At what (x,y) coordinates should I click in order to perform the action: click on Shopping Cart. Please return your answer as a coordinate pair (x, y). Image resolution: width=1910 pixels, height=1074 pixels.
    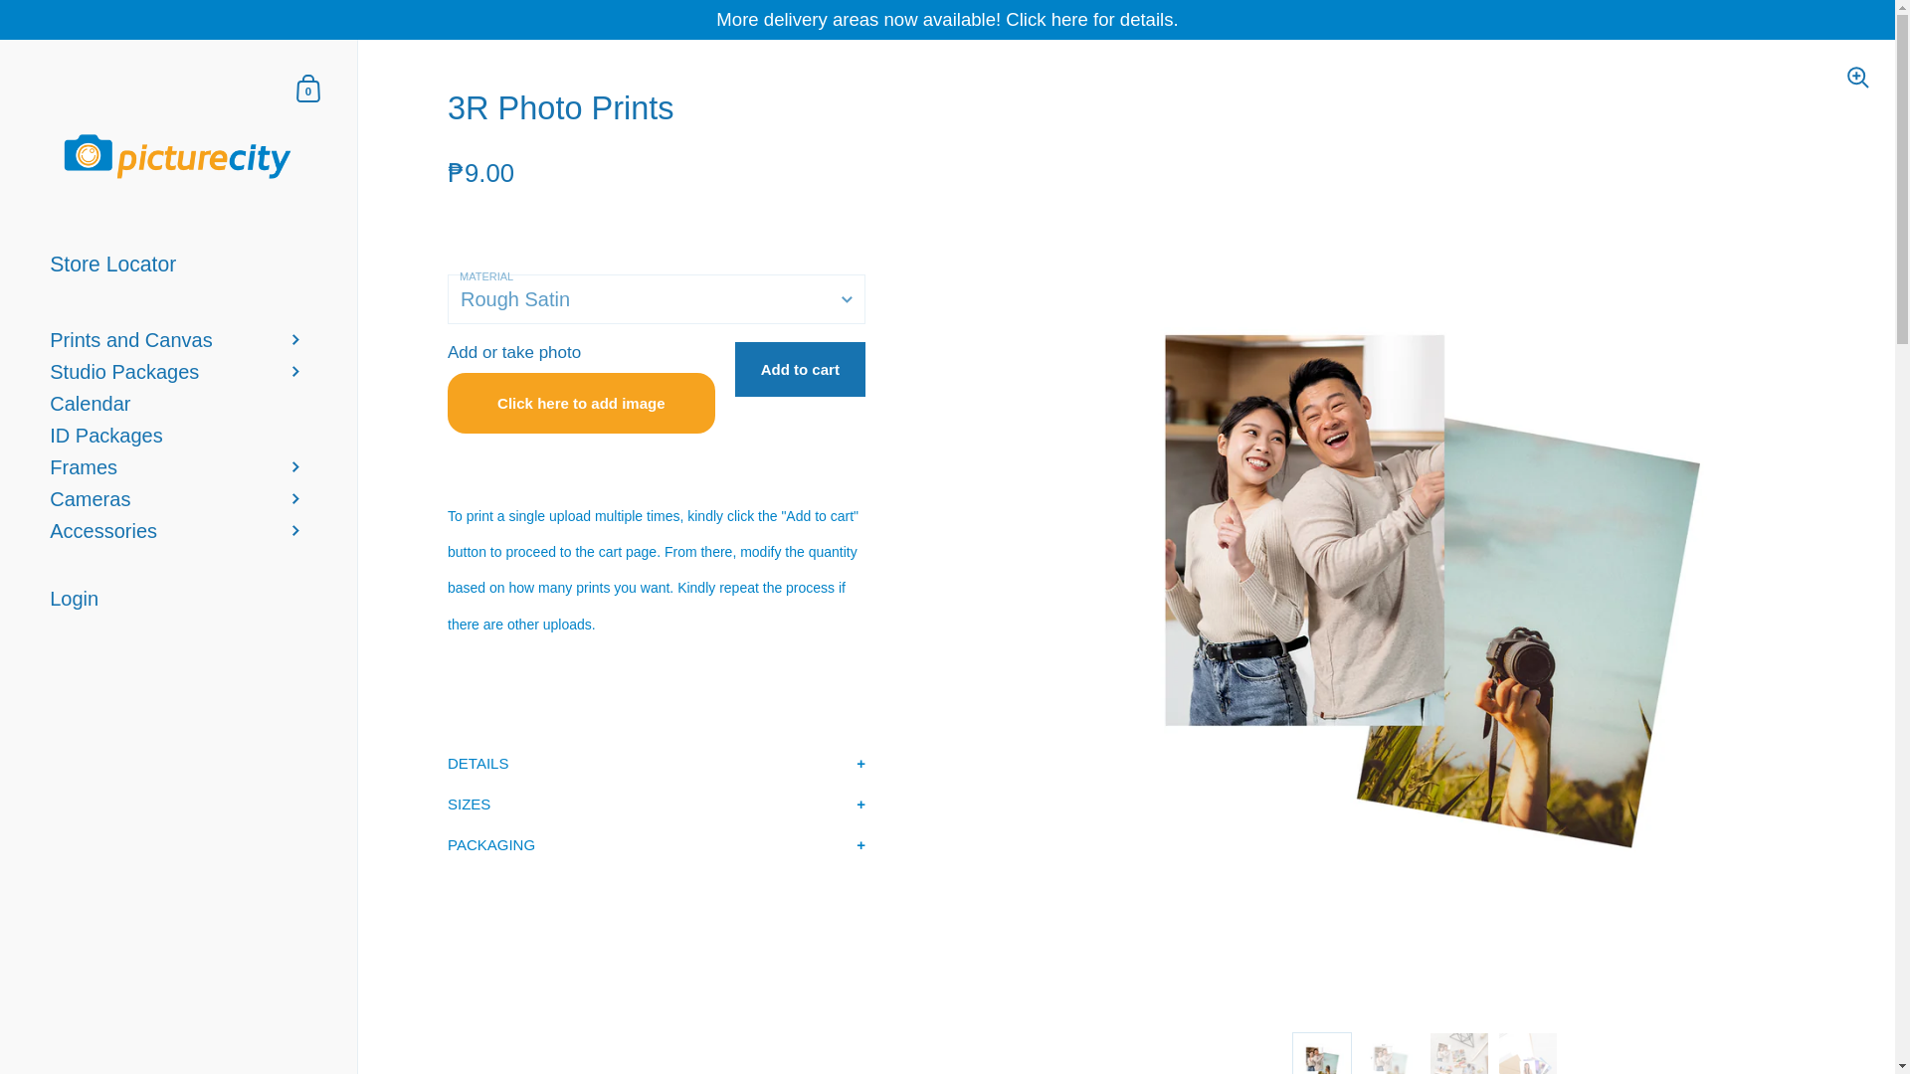
    Looking at the image, I should click on (179, 436).